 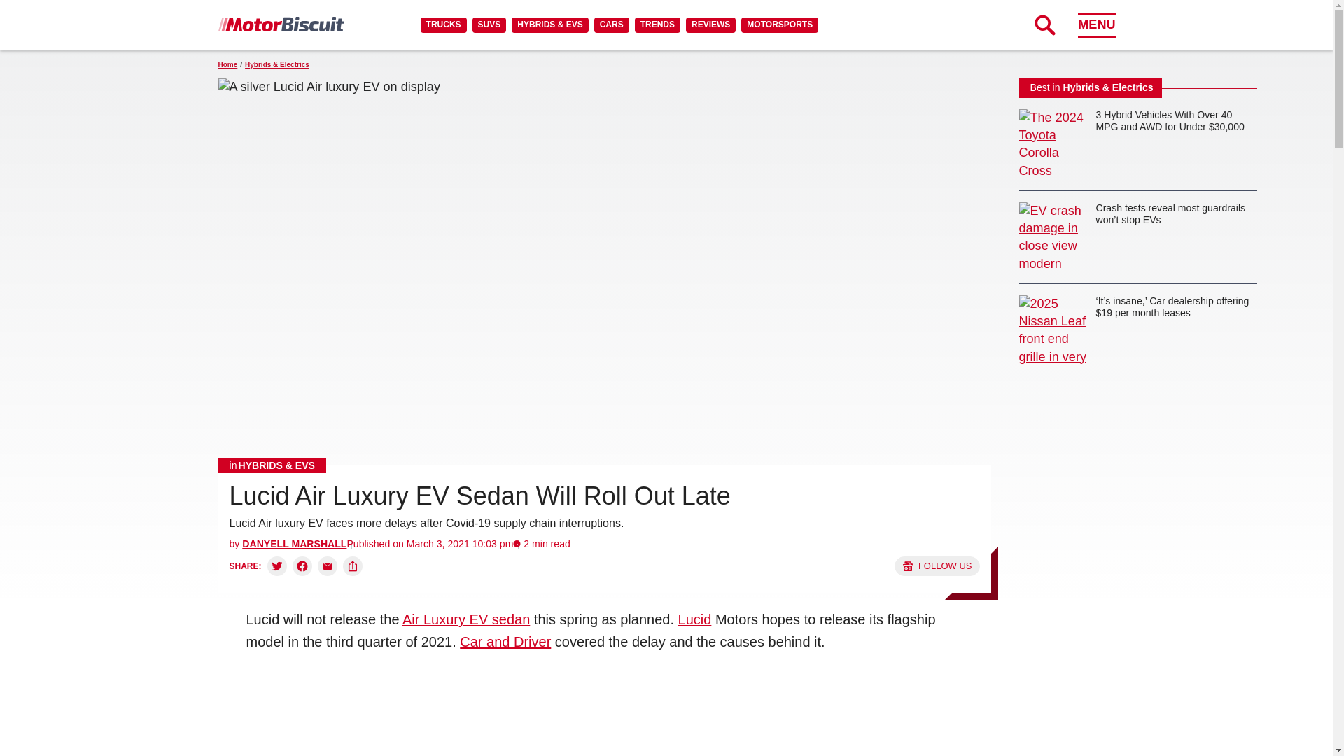 I want to click on CARS, so click(x=611, y=24).